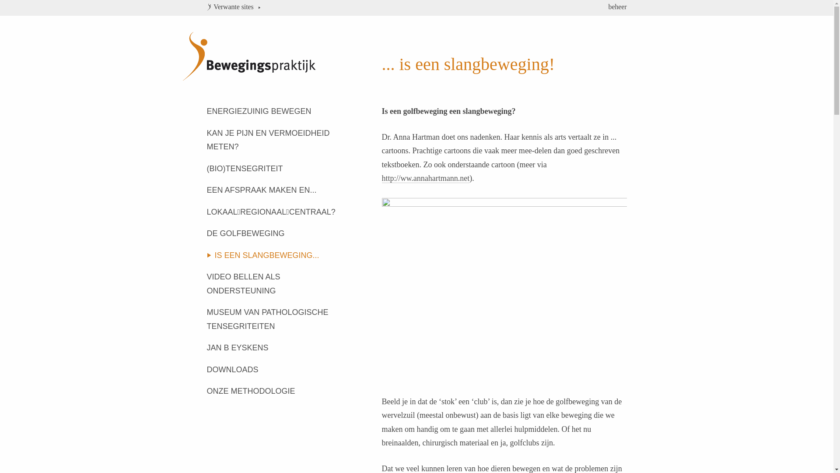 The height and width of the screenshot is (473, 840). Describe the element at coordinates (259, 68) in the screenshot. I see `Bewegingspraktijk` at that location.